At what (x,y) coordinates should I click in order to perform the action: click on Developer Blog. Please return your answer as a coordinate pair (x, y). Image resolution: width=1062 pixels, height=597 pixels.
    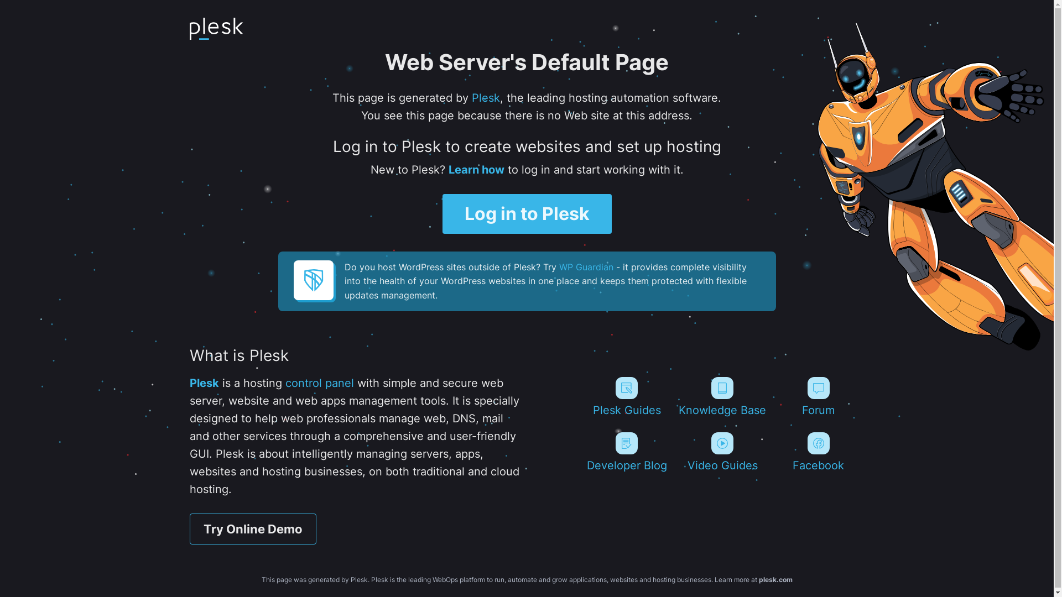
    Looking at the image, I should click on (626, 452).